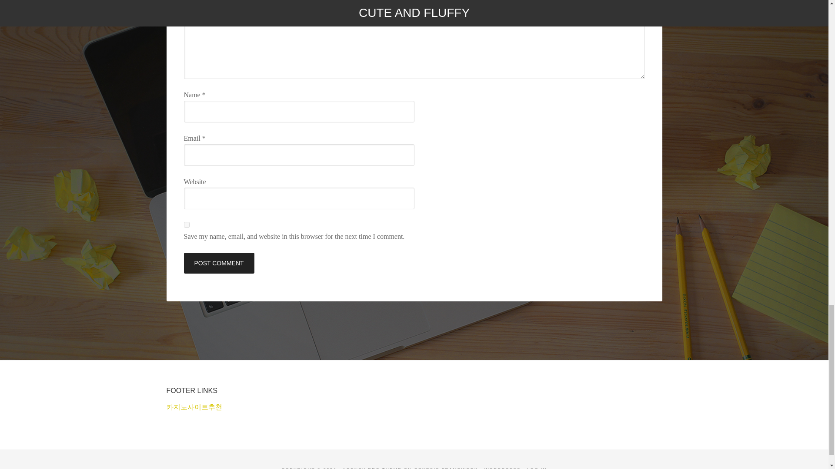 The image size is (835, 469). Describe the element at coordinates (218, 263) in the screenshot. I see `Post Comment` at that location.